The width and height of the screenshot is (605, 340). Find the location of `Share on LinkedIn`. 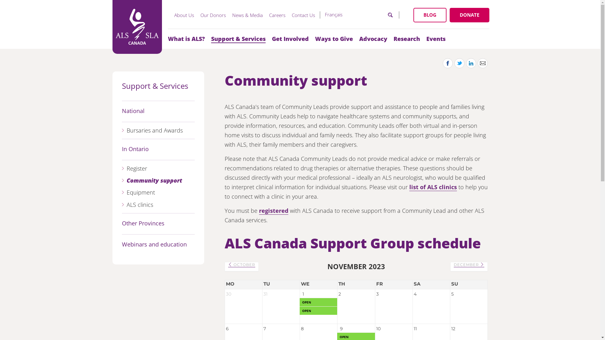

Share on LinkedIn is located at coordinates (471, 63).